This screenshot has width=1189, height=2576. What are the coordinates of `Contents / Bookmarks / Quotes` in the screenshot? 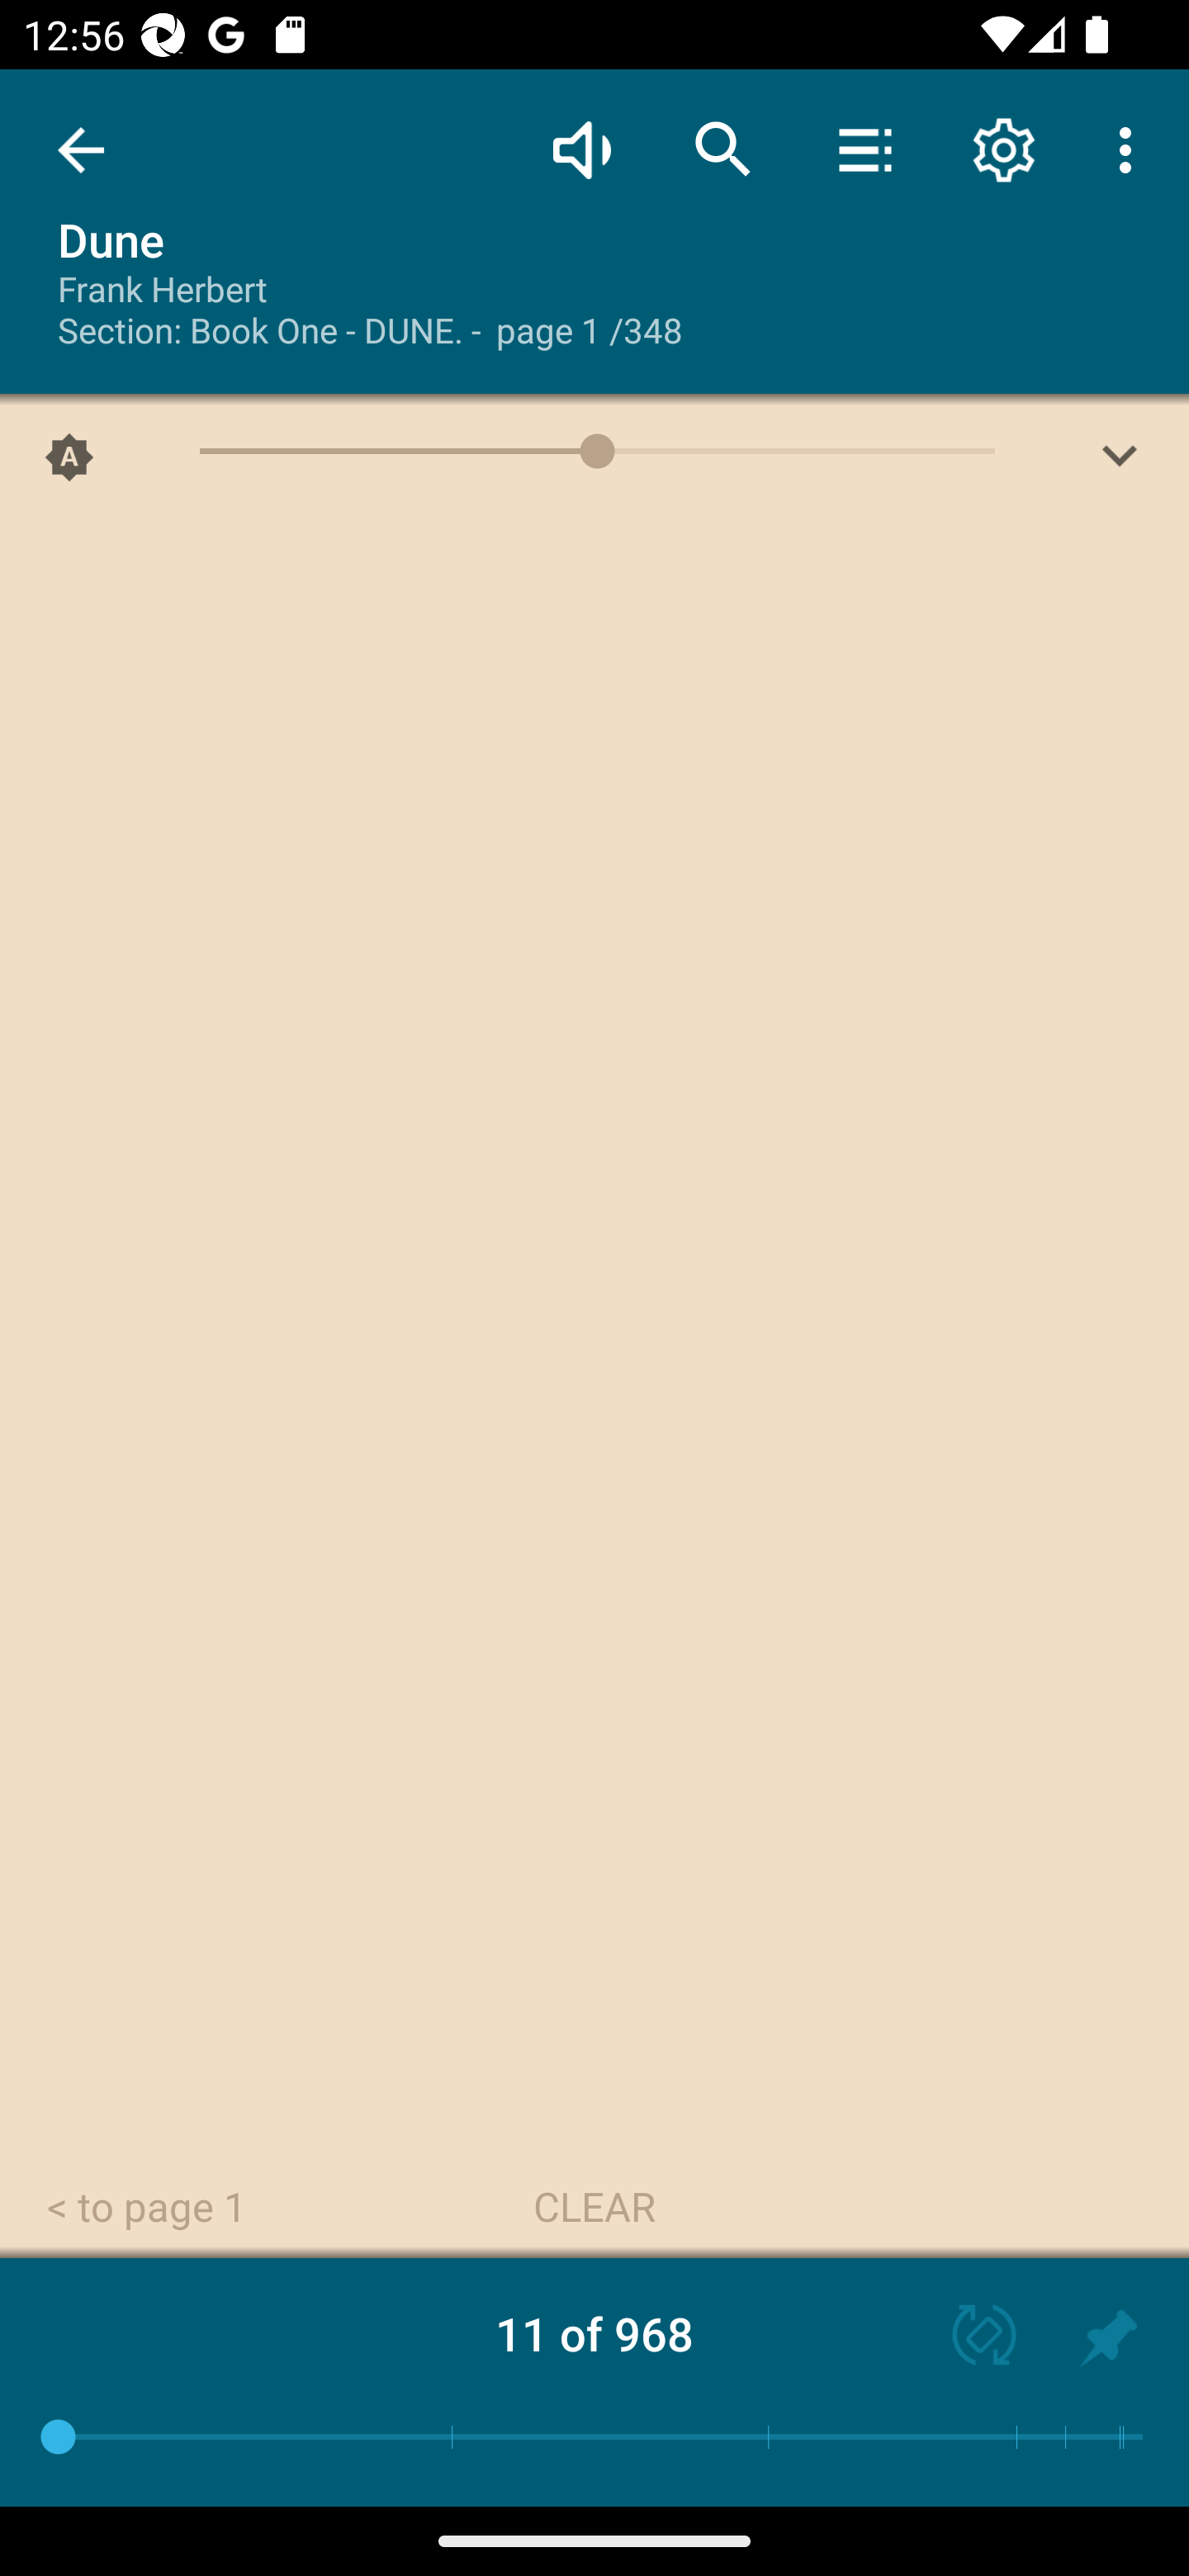 It's located at (865, 149).